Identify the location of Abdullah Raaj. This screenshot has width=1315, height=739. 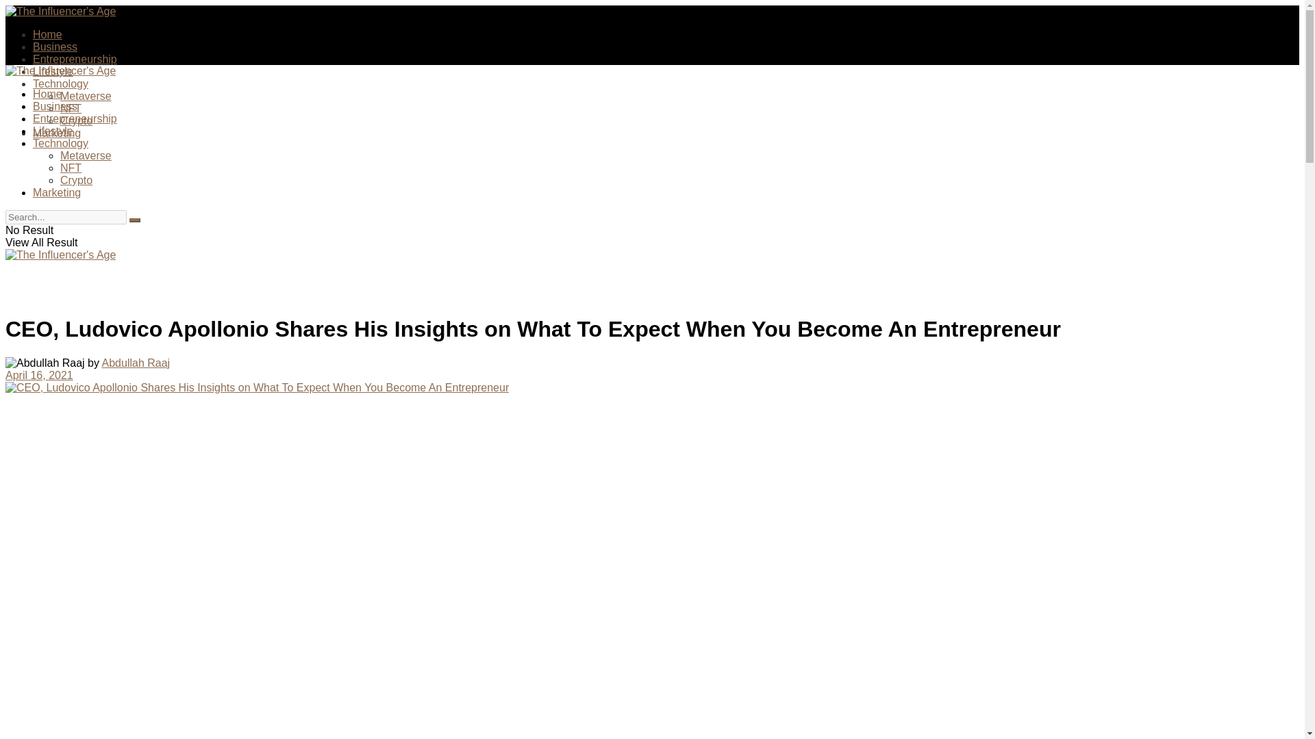
(136, 363).